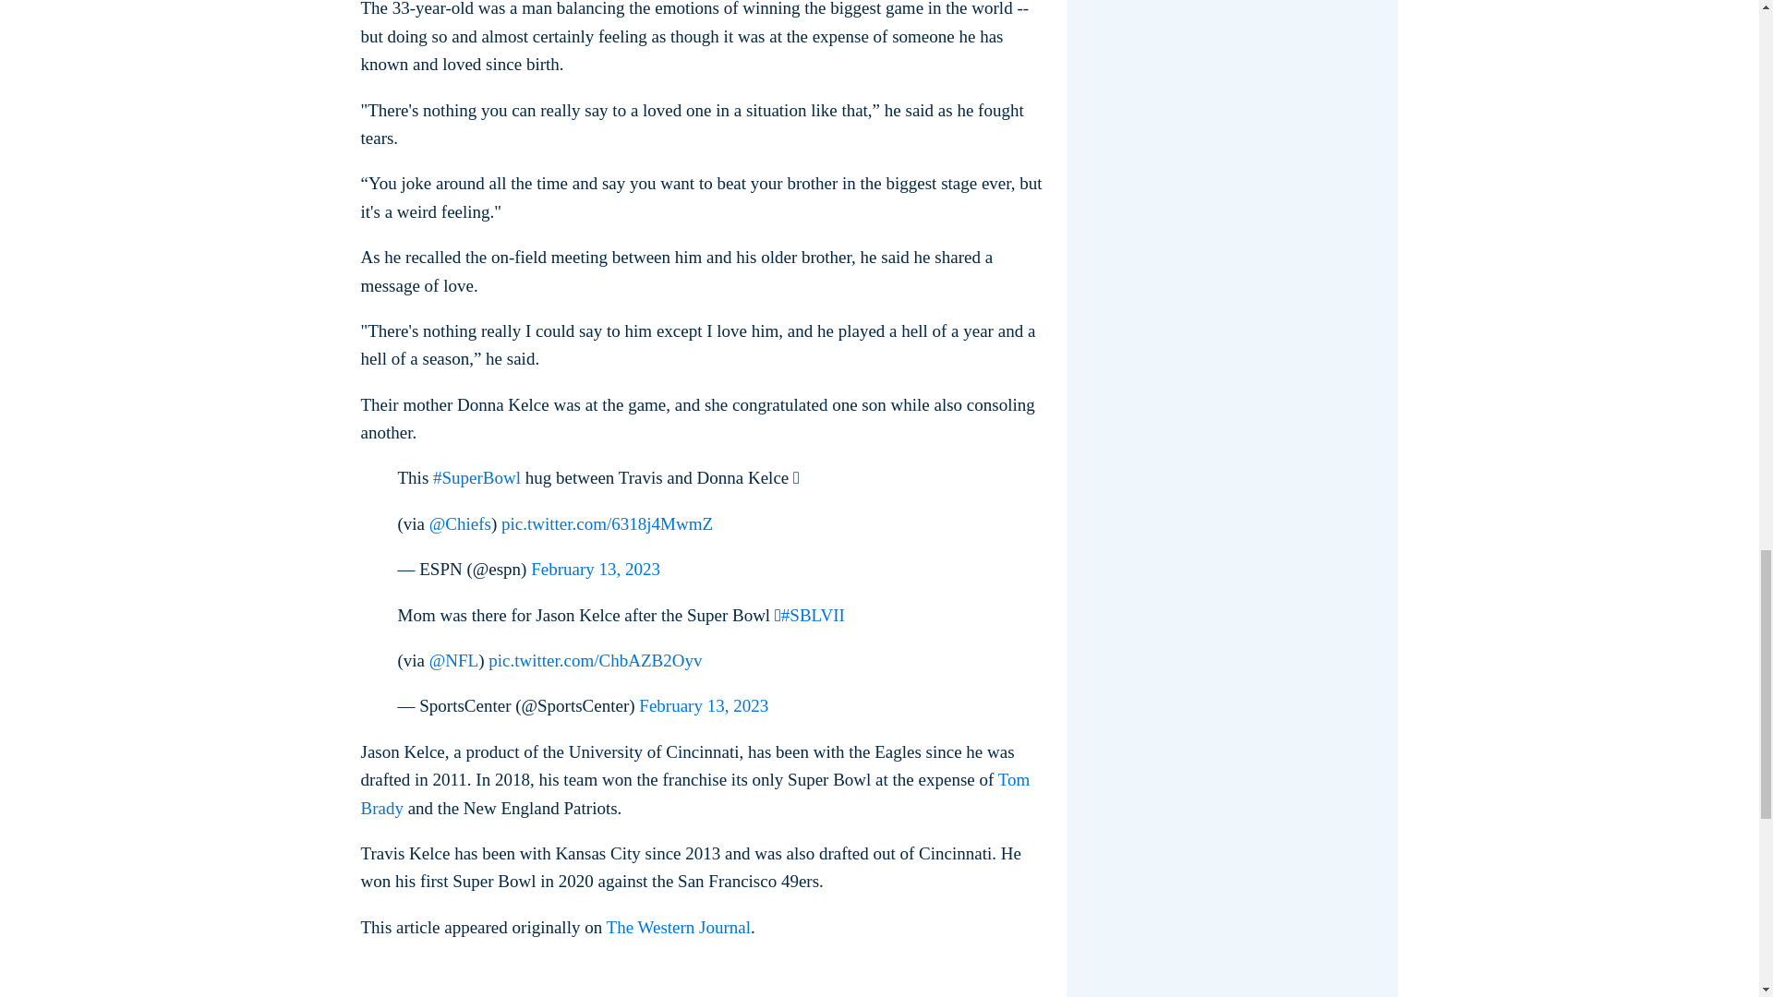  I want to click on February 13, 2023, so click(703, 705).